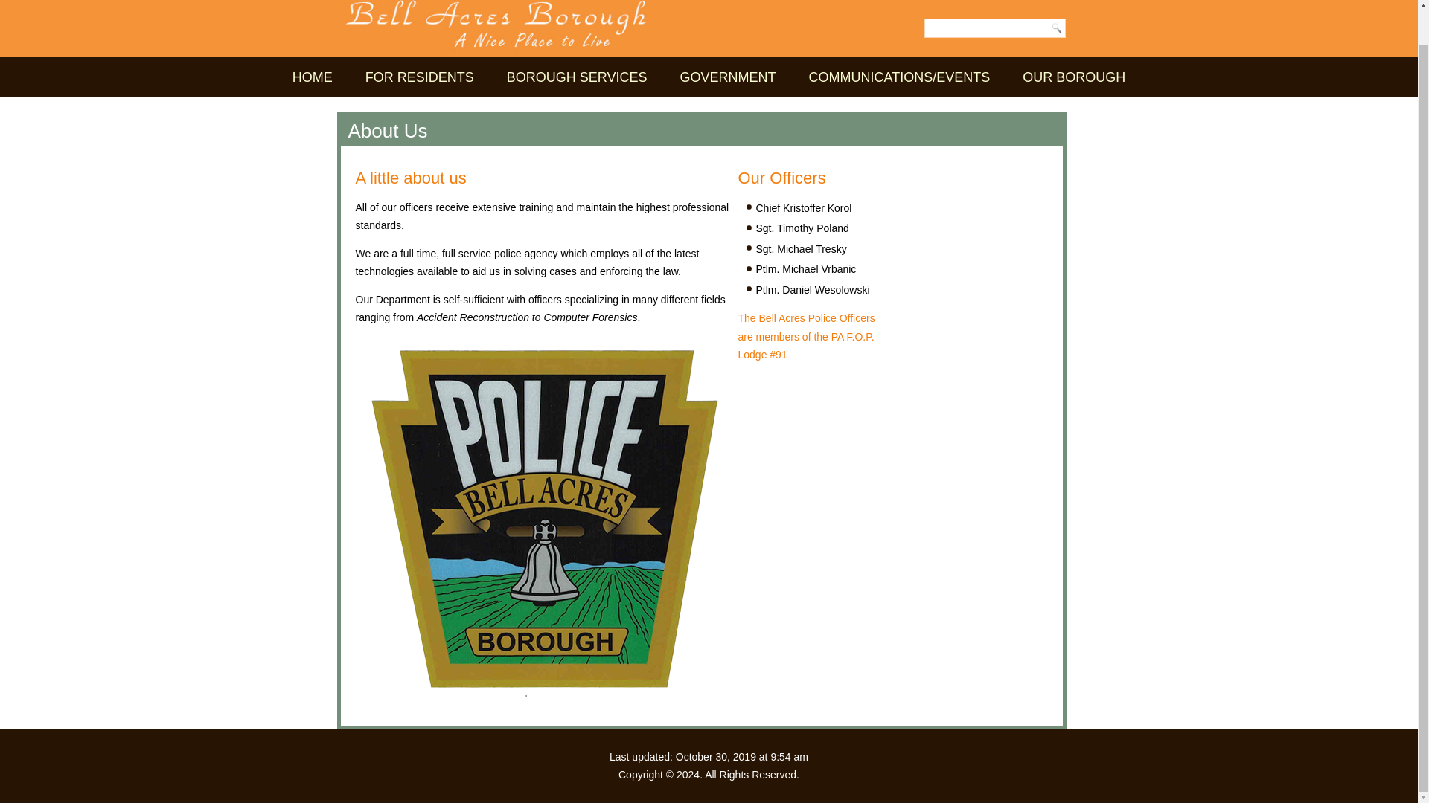 This screenshot has width=1429, height=803. I want to click on Home, so click(313, 77).